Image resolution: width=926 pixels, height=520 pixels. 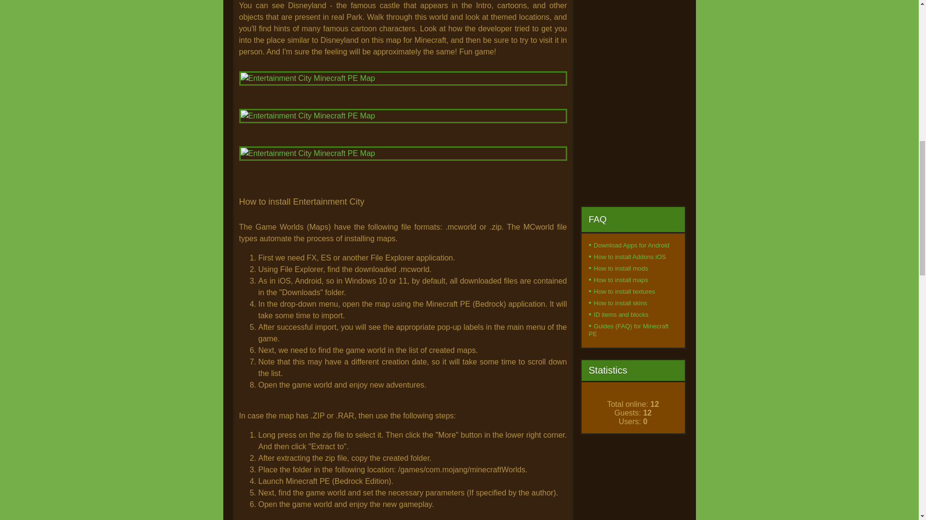 I want to click on Click to view in full size..., so click(x=403, y=125).